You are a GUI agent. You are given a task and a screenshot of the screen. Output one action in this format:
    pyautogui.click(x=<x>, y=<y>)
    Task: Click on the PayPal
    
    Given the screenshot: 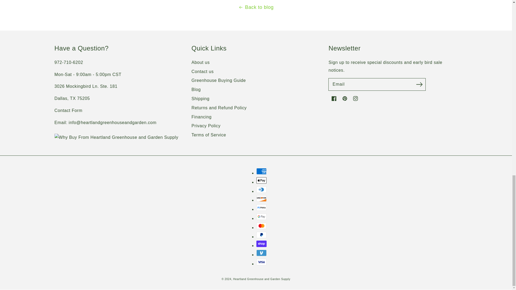 What is the action you would take?
    pyautogui.click(x=261, y=235)
    